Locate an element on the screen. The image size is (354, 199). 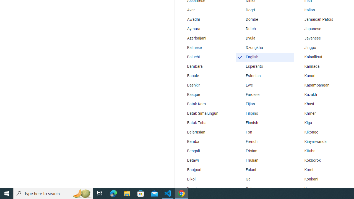
Dutch is located at coordinates (265, 29).